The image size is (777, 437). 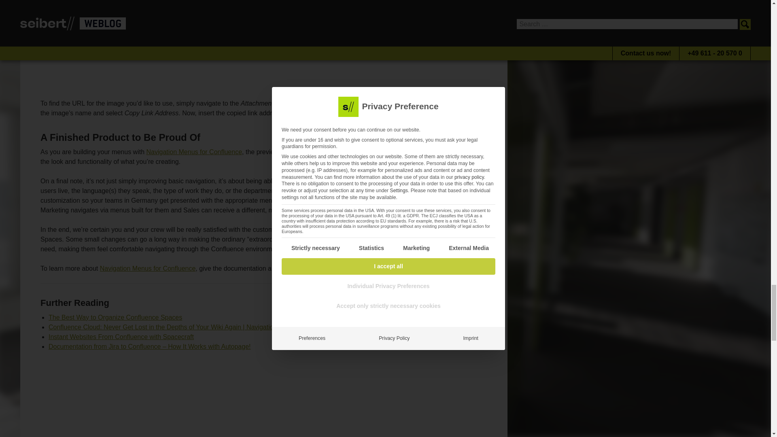 I want to click on The Best Way to Organize Confluence Spaces, so click(x=115, y=317).